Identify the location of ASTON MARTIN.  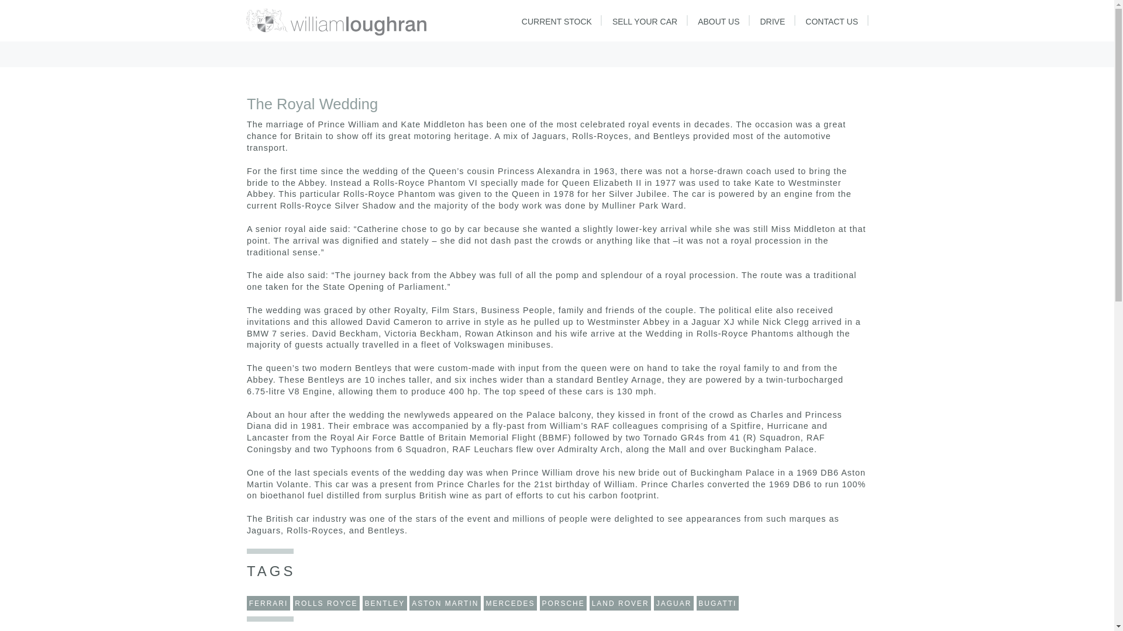
(445, 603).